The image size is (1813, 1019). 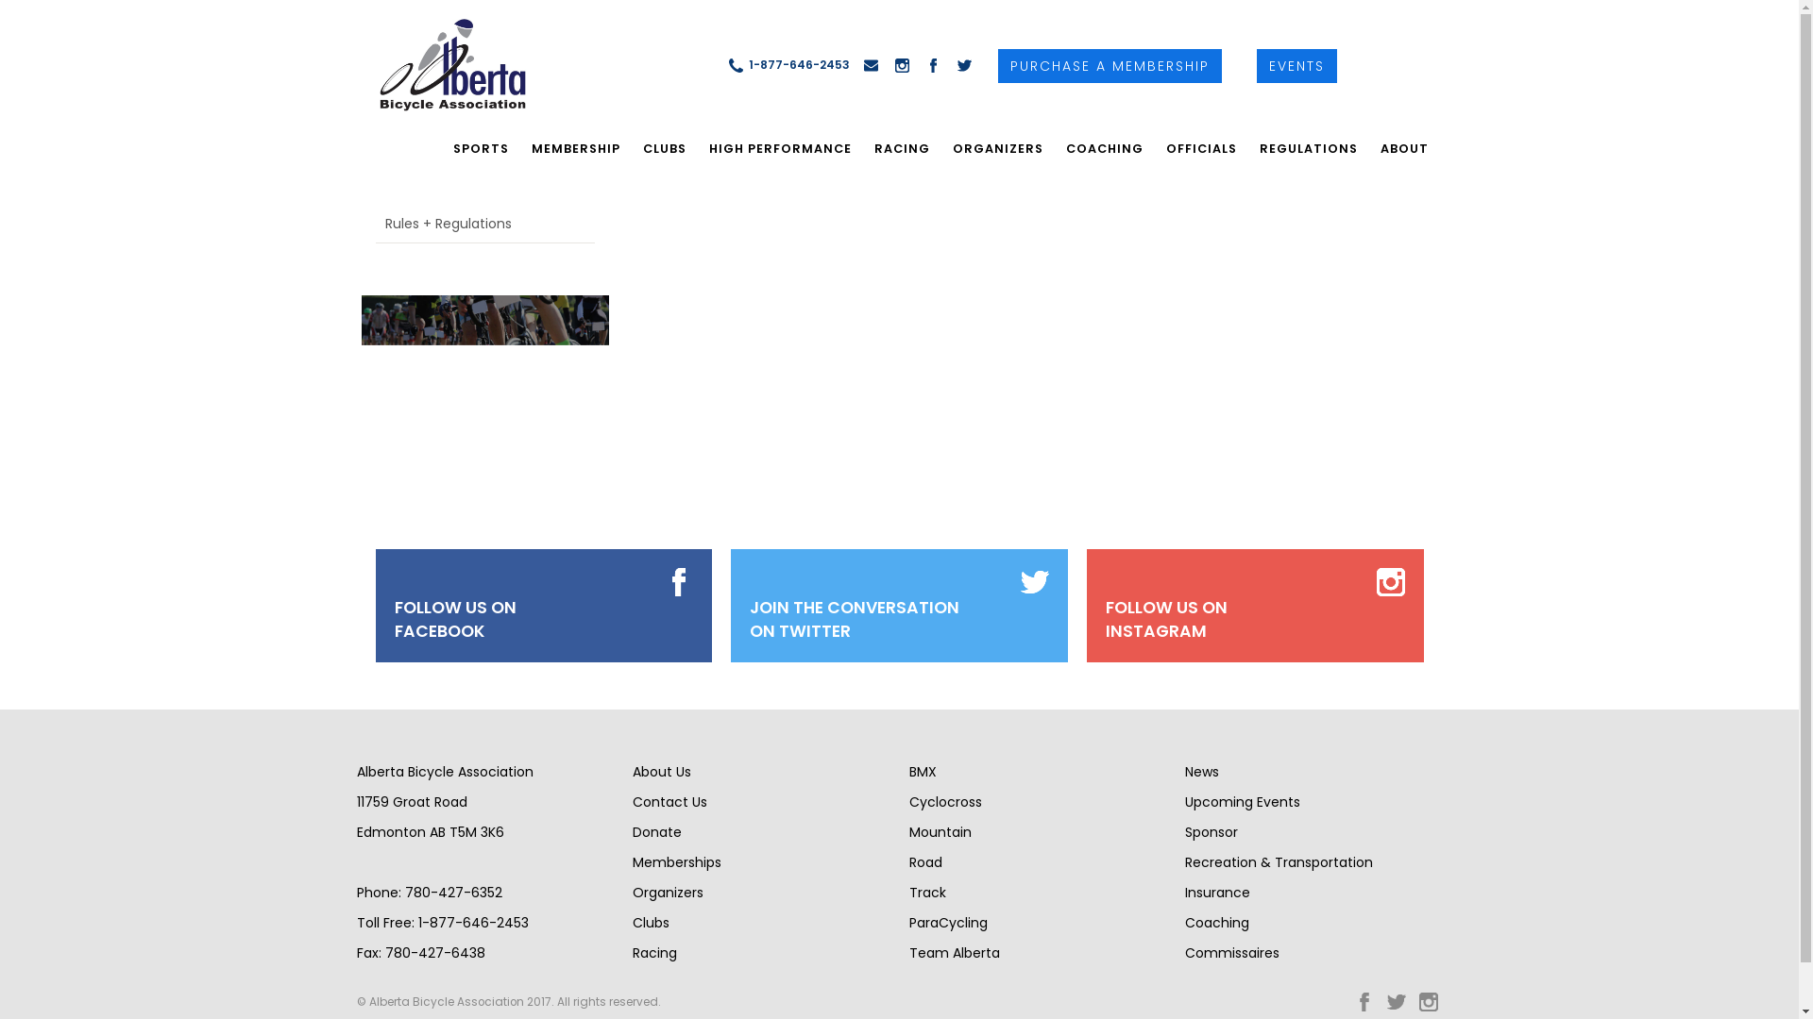 What do you see at coordinates (902, 149) in the screenshot?
I see `RACING` at bounding box center [902, 149].